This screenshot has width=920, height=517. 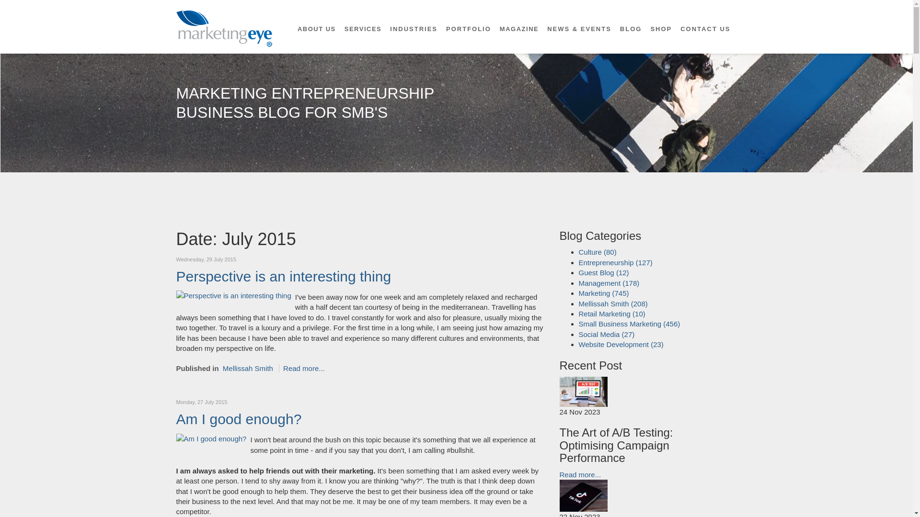 What do you see at coordinates (705, 29) in the screenshot?
I see `CONTACT US` at bounding box center [705, 29].